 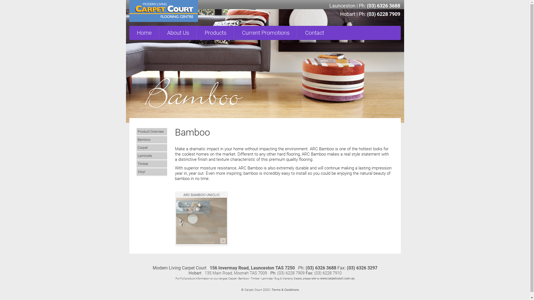 What do you see at coordinates (151, 156) in the screenshot?
I see `Laminate` at bounding box center [151, 156].